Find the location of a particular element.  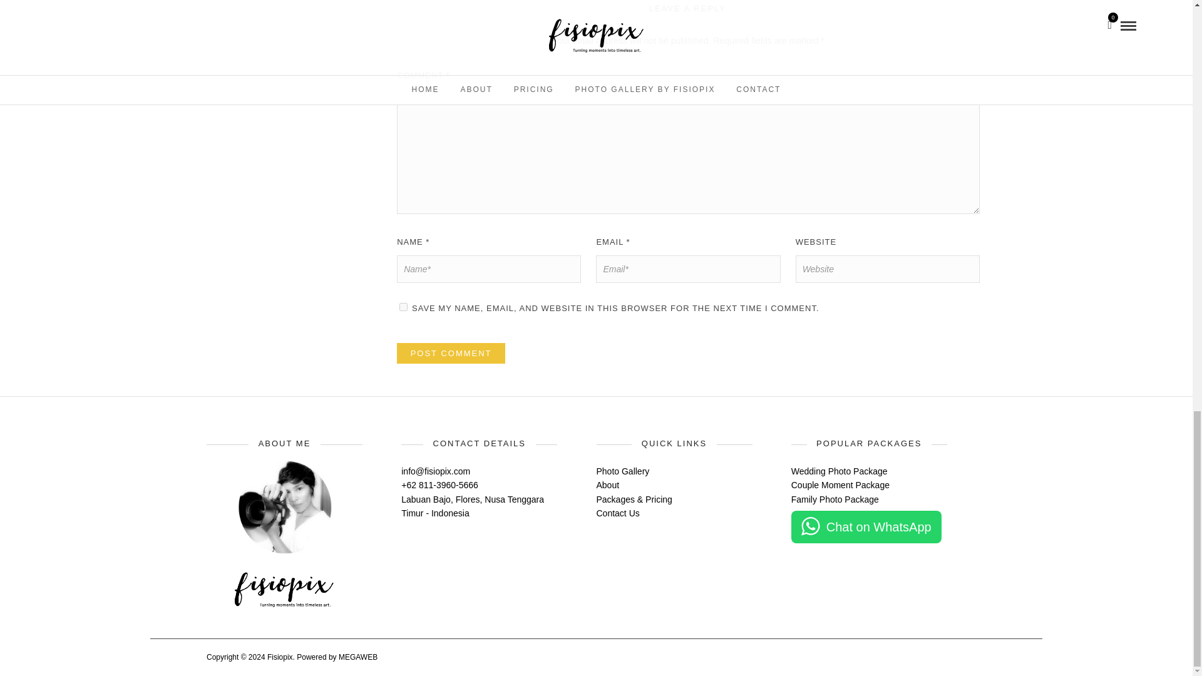

Chat on WhatsApp is located at coordinates (866, 527).